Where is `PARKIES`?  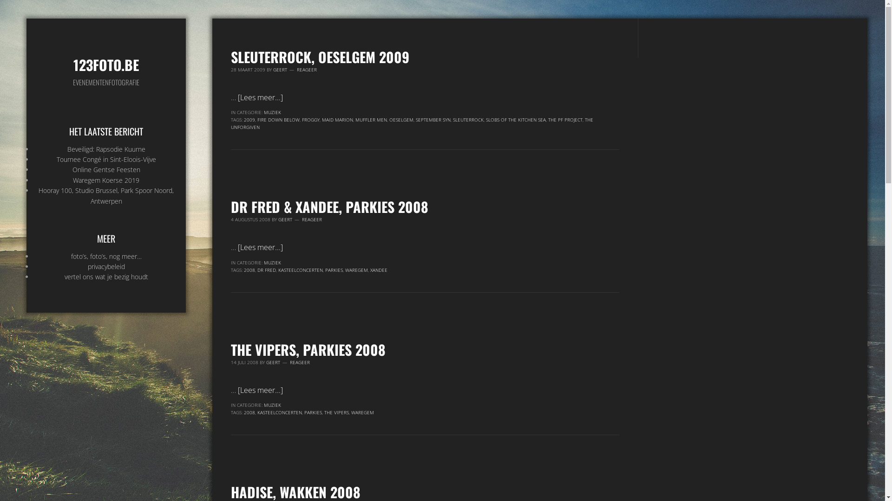 PARKIES is located at coordinates (313, 412).